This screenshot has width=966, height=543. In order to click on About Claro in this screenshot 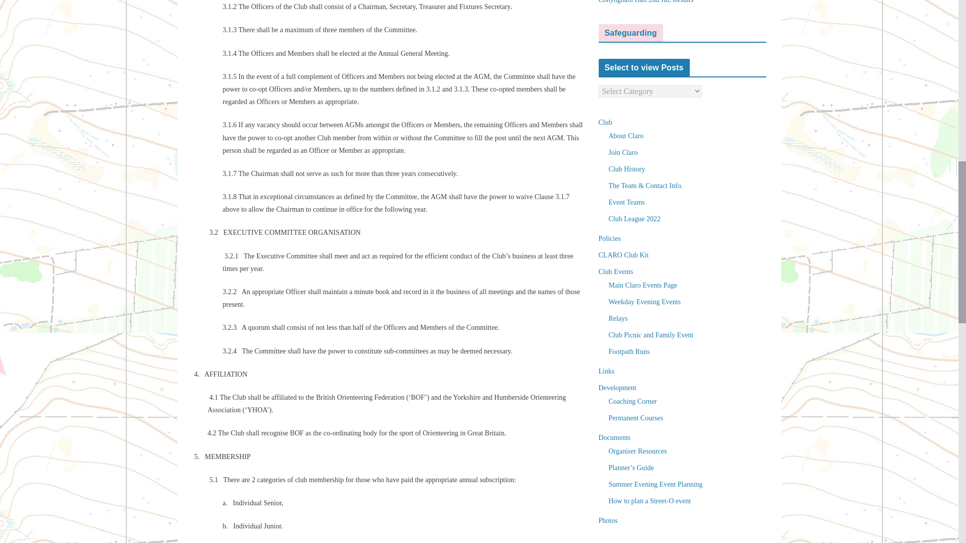, I will do `click(626, 136)`.